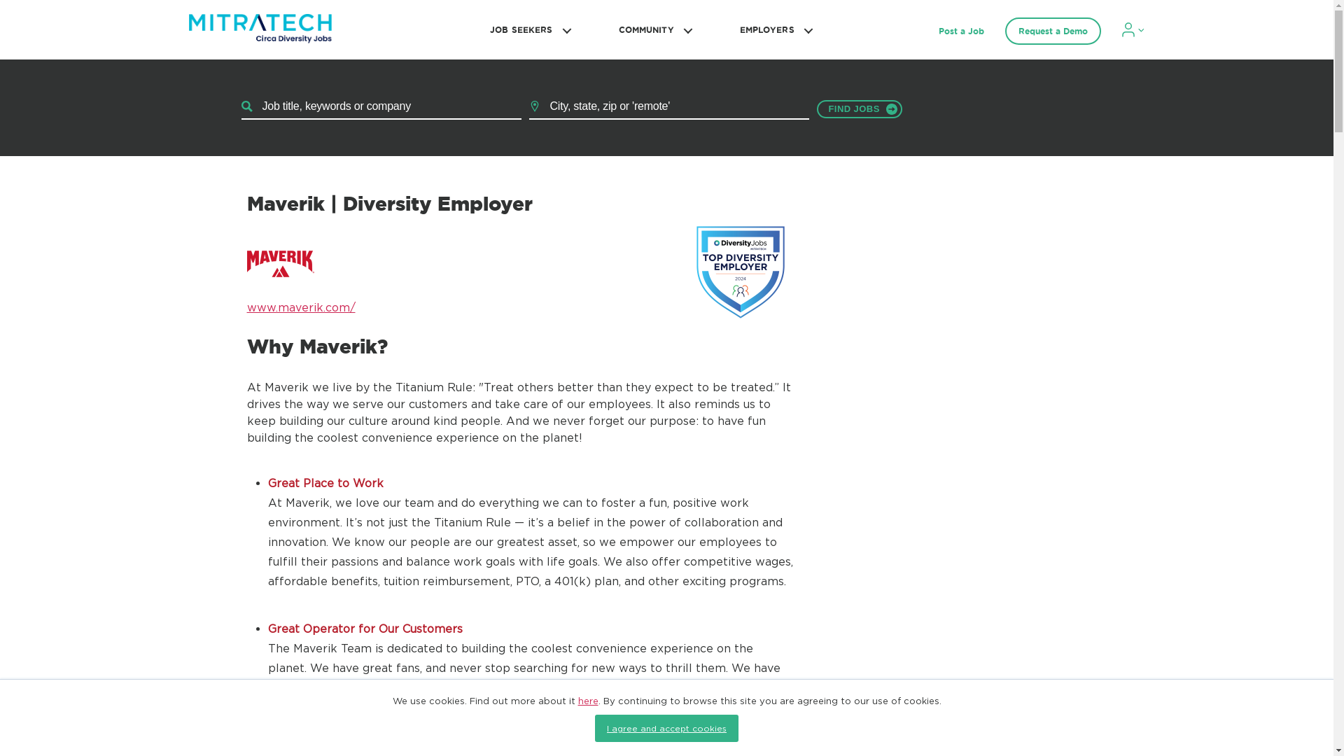 The width and height of the screenshot is (1344, 756). What do you see at coordinates (381, 106) in the screenshot?
I see `Job title, keywords or company` at bounding box center [381, 106].